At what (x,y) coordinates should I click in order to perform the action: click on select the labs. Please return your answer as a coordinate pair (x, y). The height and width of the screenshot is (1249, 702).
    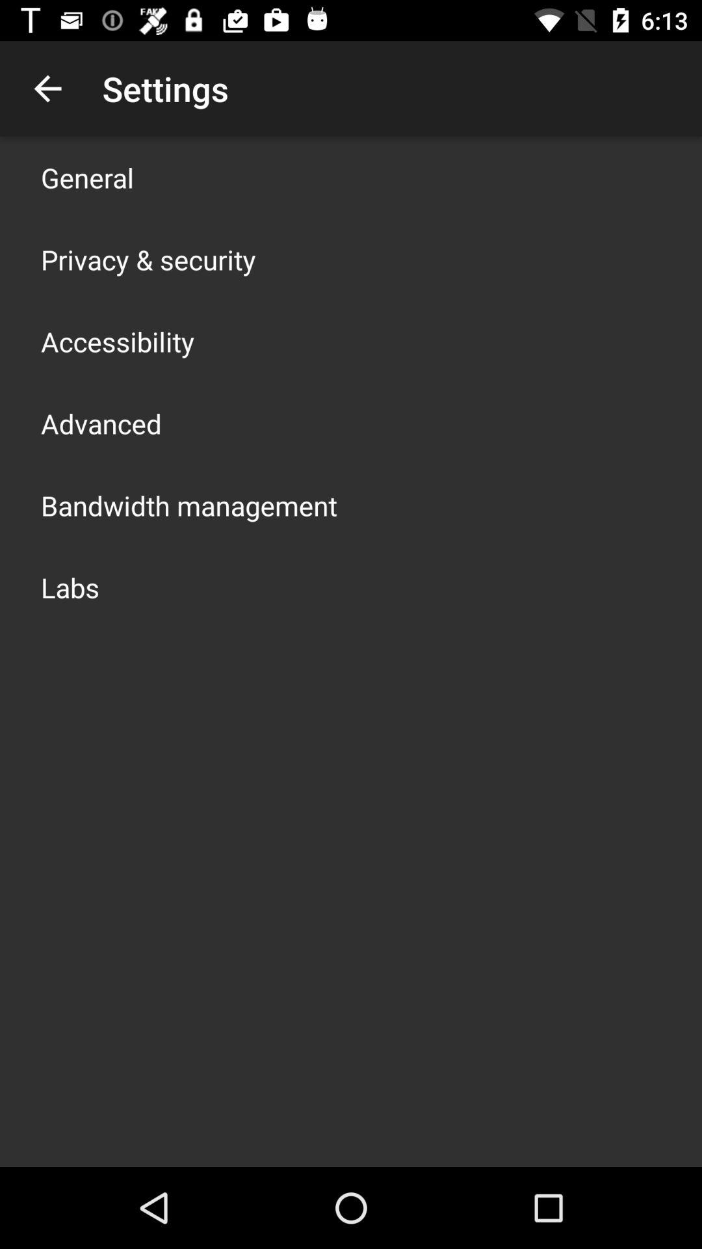
    Looking at the image, I should click on (70, 587).